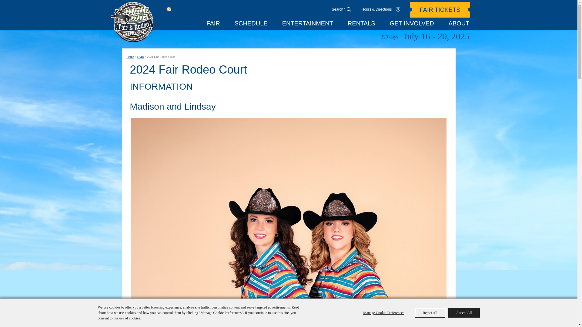  I want to click on SCHEDULE, so click(251, 24).